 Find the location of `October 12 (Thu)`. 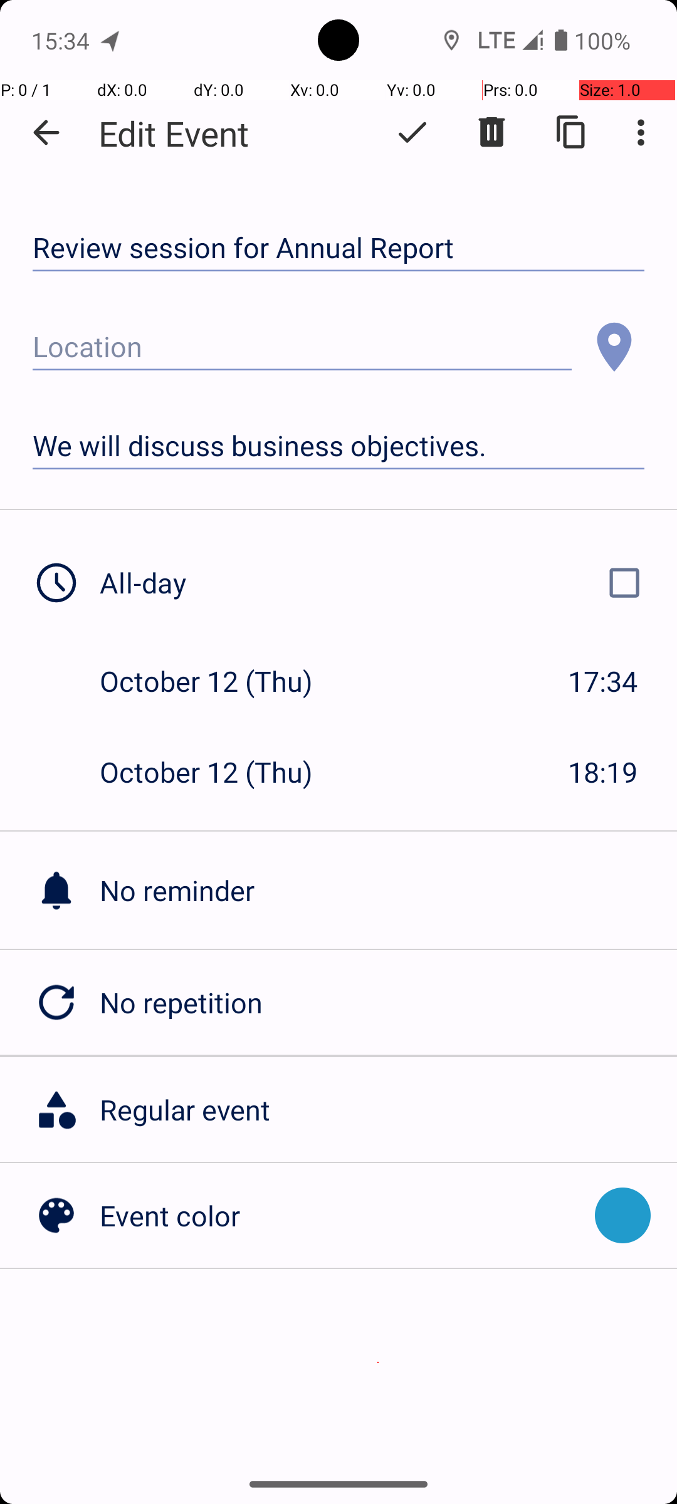

October 12 (Thu) is located at coordinates (219, 681).